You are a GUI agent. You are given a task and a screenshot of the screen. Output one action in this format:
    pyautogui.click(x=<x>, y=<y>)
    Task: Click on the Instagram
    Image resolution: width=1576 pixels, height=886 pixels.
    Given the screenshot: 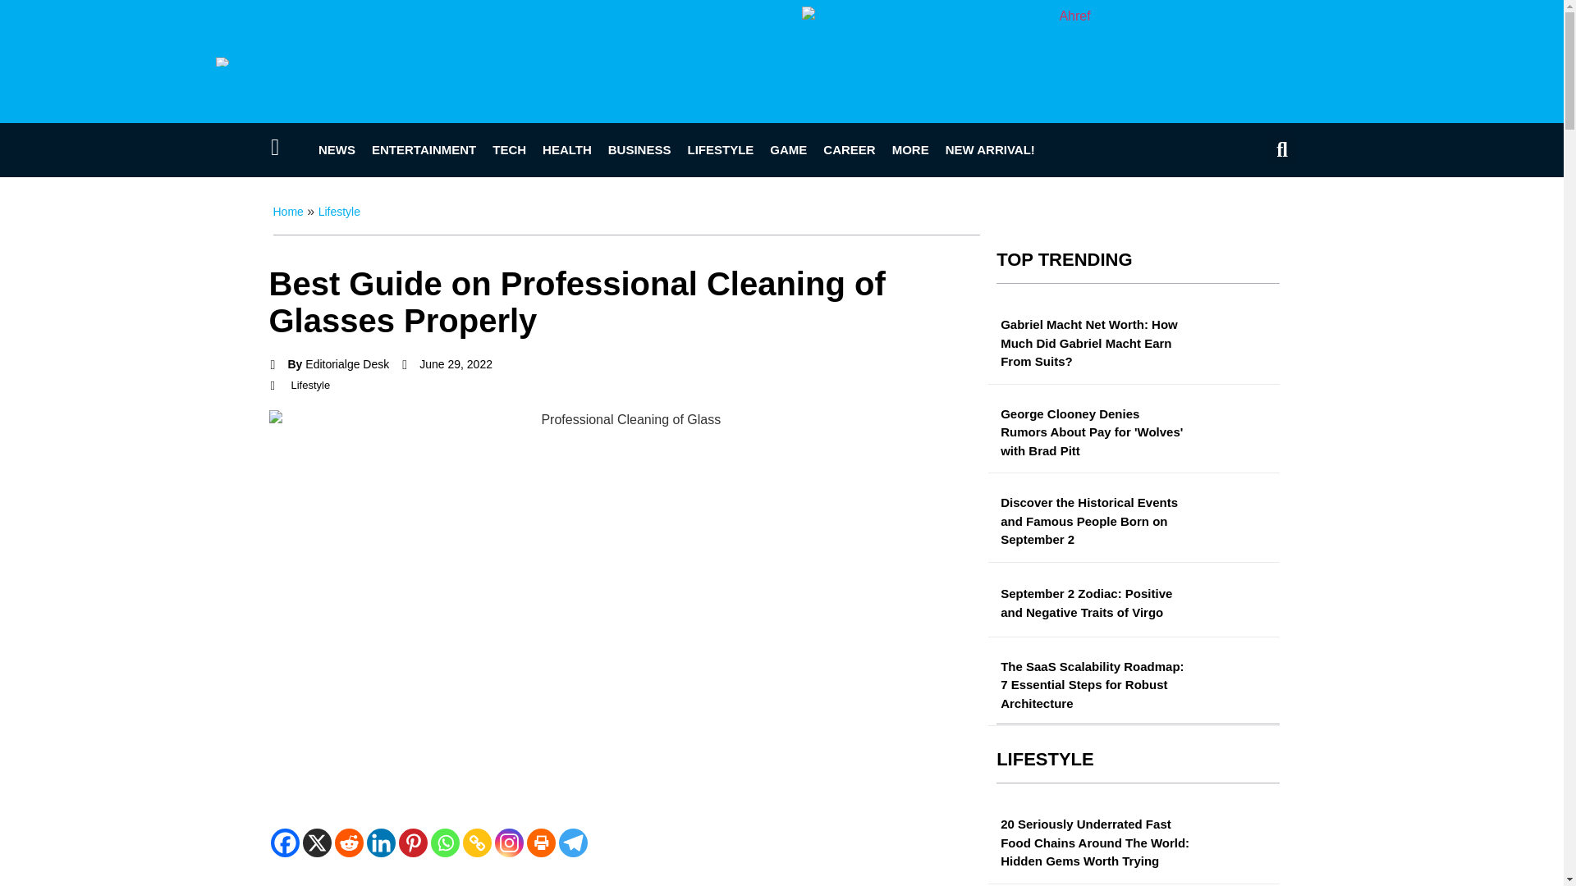 What is the action you would take?
    pyautogui.click(x=509, y=843)
    